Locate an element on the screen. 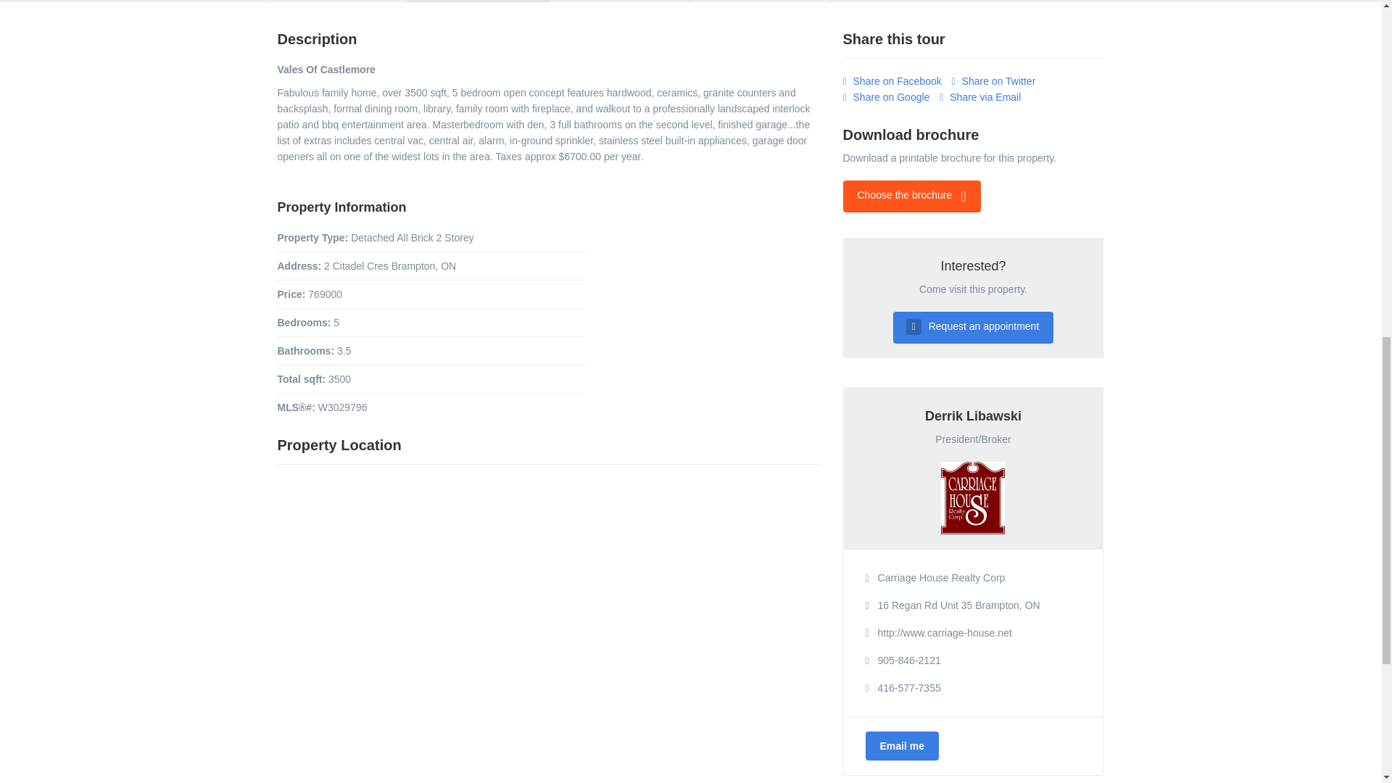 The image size is (1392, 783). Photos is located at coordinates (478, 1).